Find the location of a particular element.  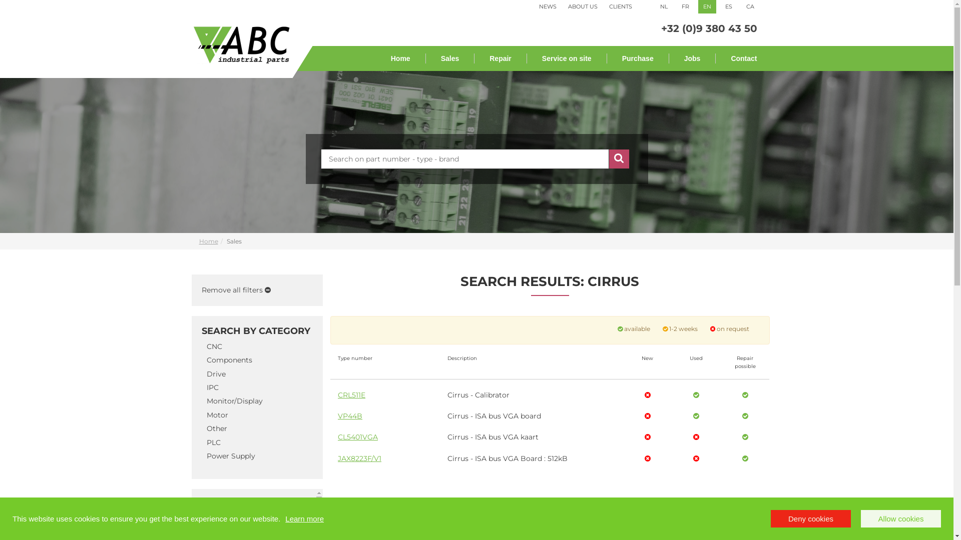

Contact is located at coordinates (739, 58).